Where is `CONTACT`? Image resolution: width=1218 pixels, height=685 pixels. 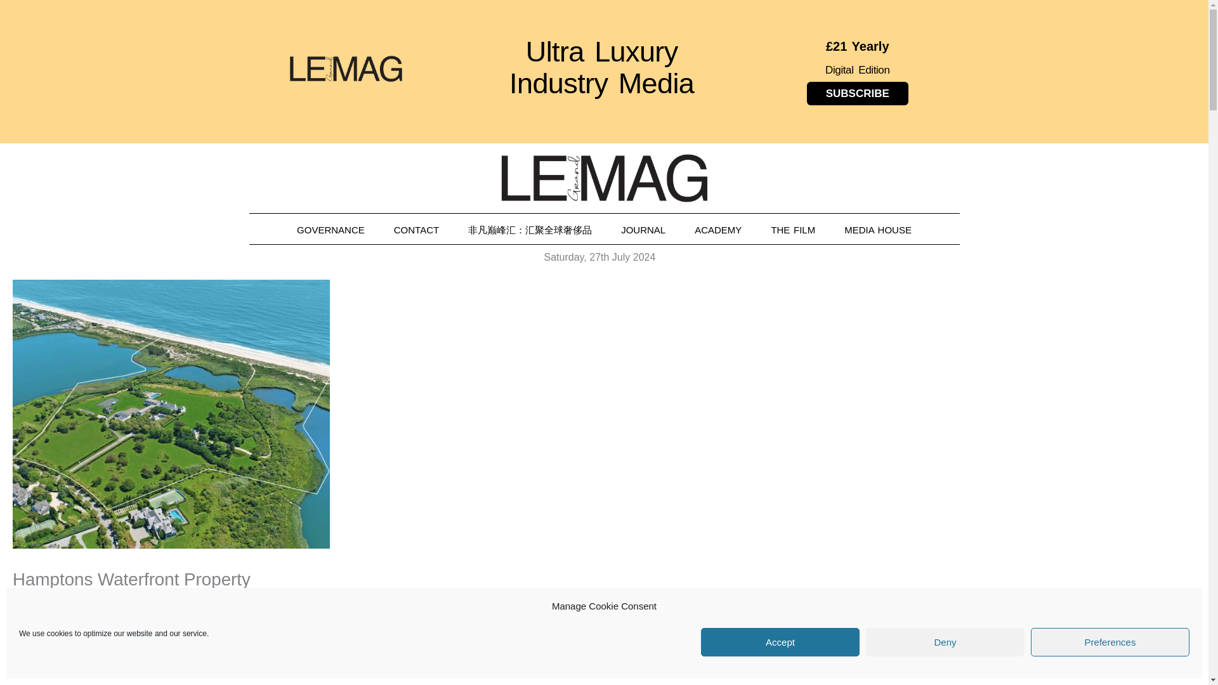
CONTACT is located at coordinates (416, 230).